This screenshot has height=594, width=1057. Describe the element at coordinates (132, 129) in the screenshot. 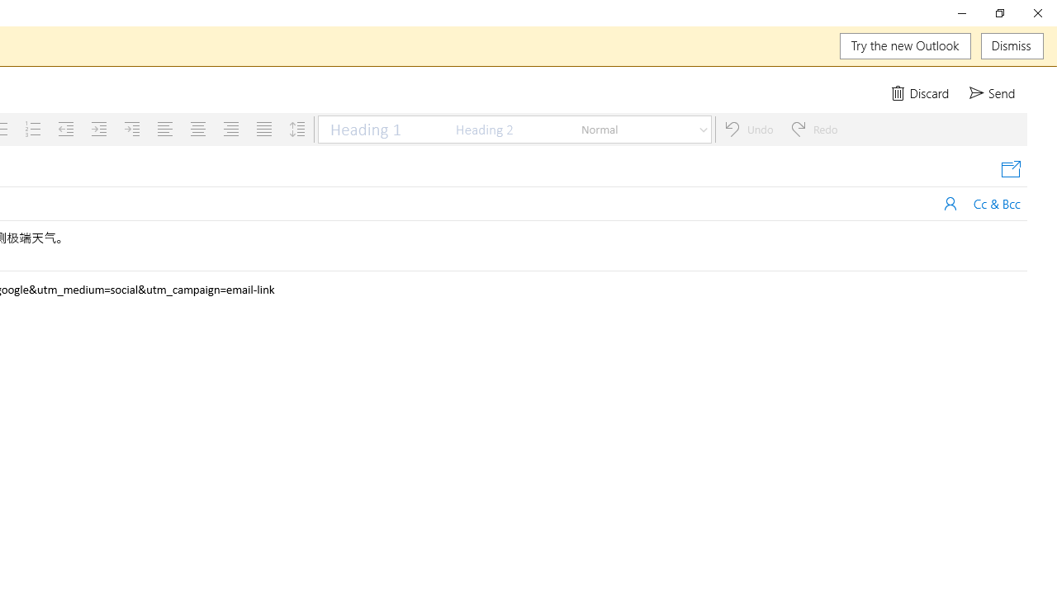

I see `Special Indent` at that location.